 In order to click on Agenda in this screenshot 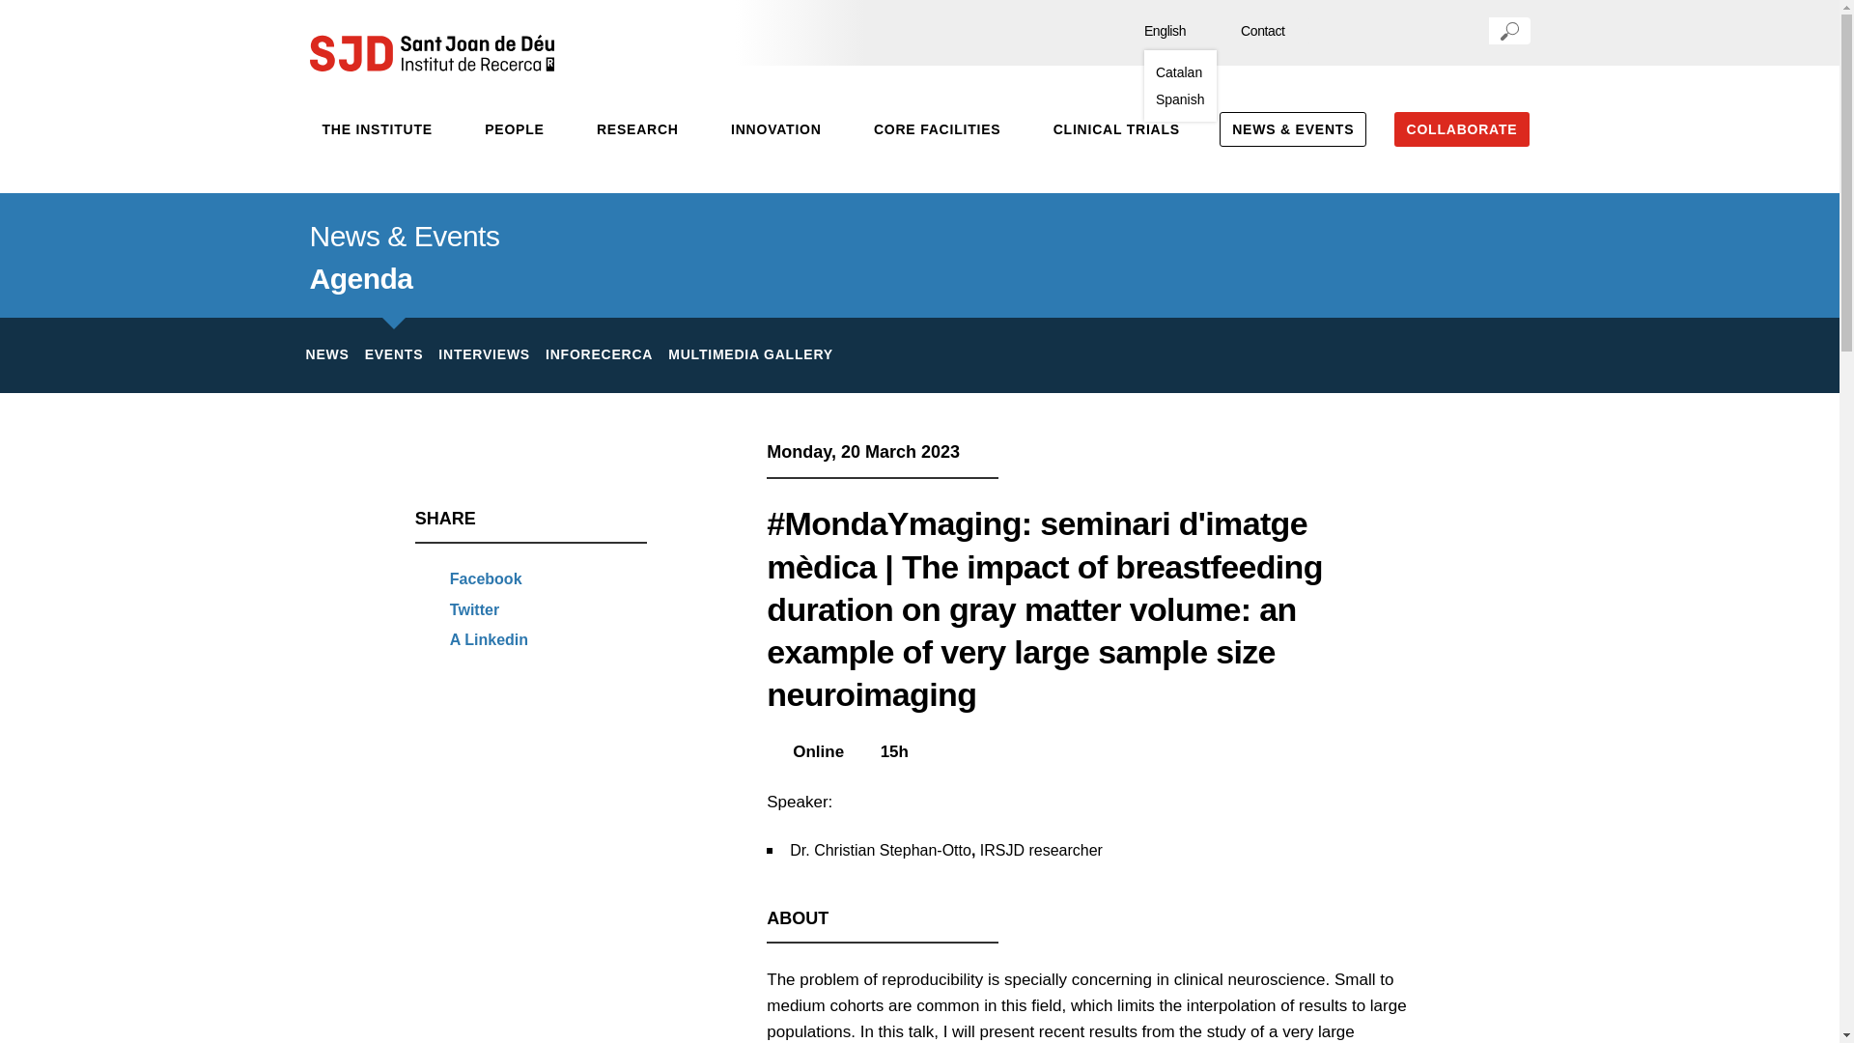, I will do `click(360, 278)`.